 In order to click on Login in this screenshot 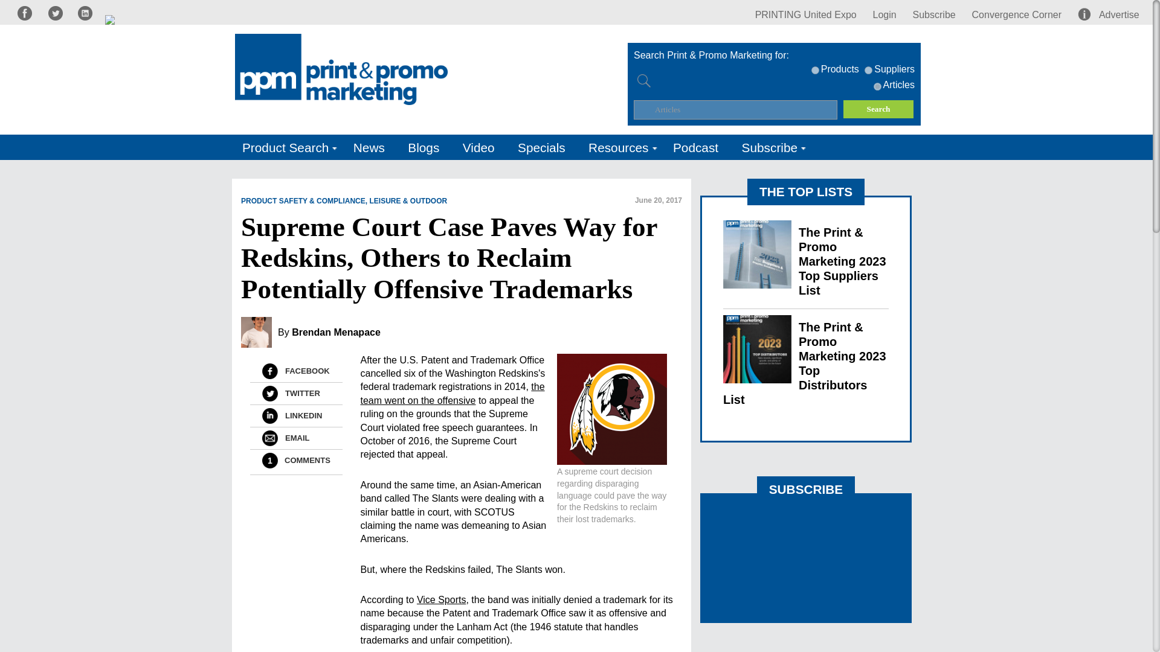, I will do `click(884, 14)`.